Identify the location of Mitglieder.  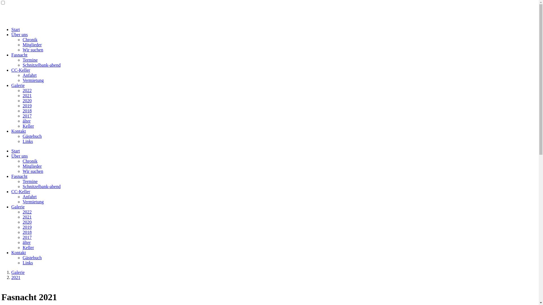
(32, 166).